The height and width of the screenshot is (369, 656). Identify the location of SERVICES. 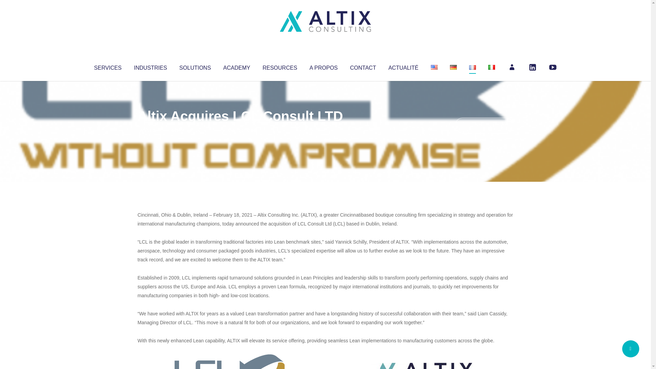
(107, 66).